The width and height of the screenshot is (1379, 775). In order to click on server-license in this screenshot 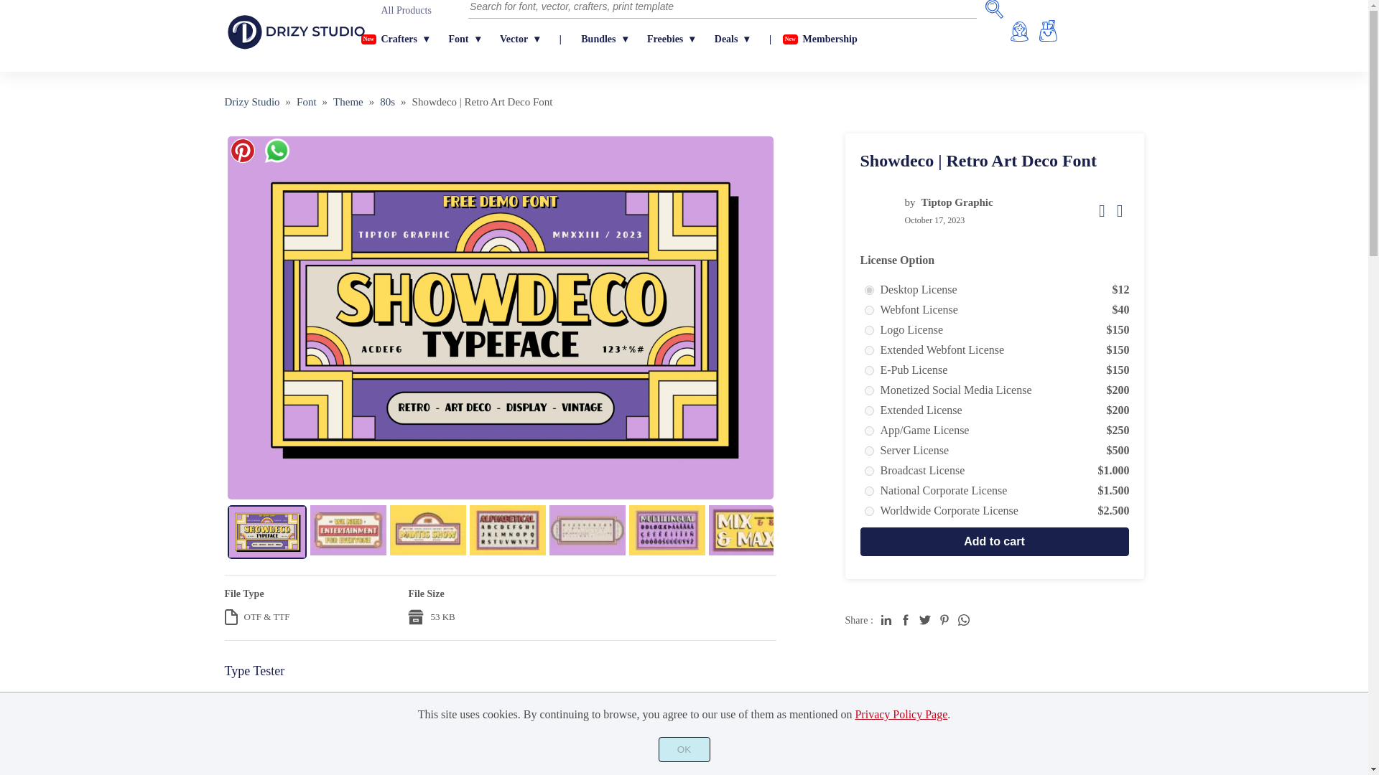, I will do `click(869, 451)`.